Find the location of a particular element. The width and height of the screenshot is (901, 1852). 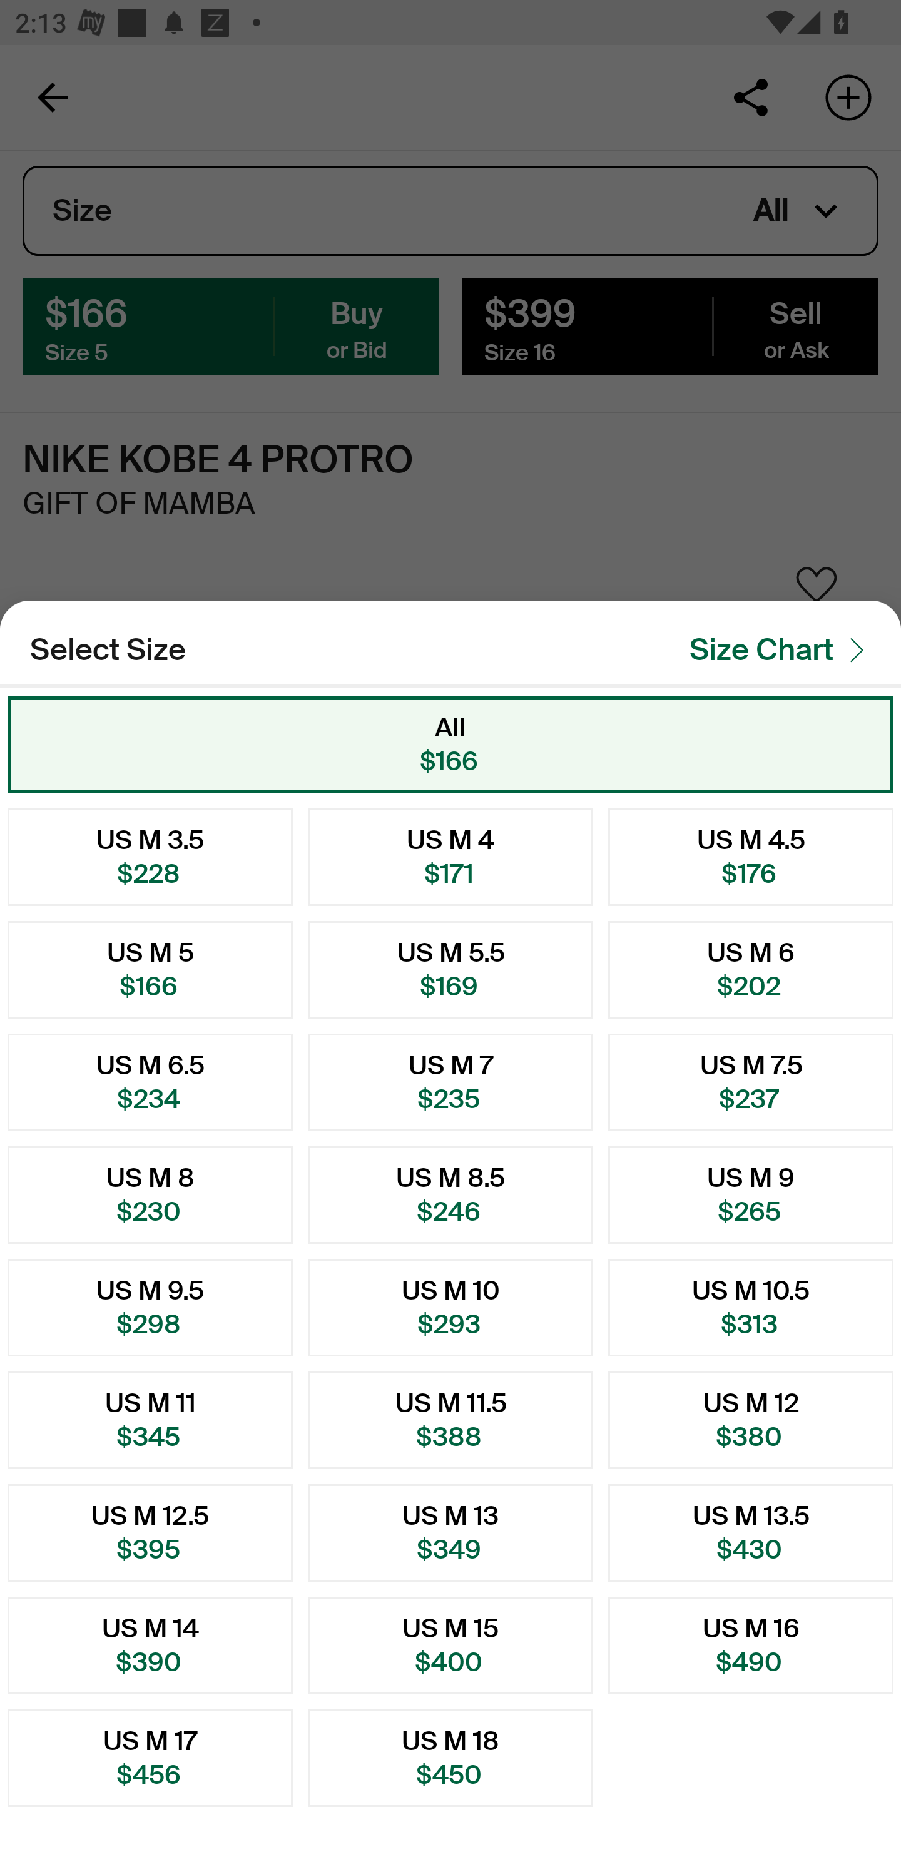

US M 12 $380 is located at coordinates (751, 1420).